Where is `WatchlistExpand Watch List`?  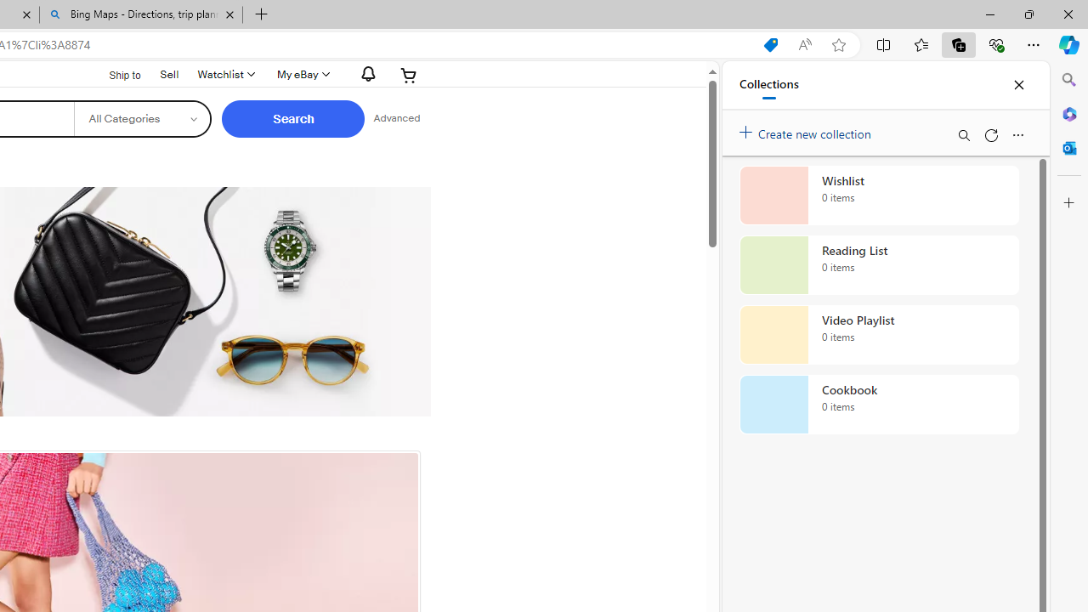
WatchlistExpand Watch List is located at coordinates (224, 75).